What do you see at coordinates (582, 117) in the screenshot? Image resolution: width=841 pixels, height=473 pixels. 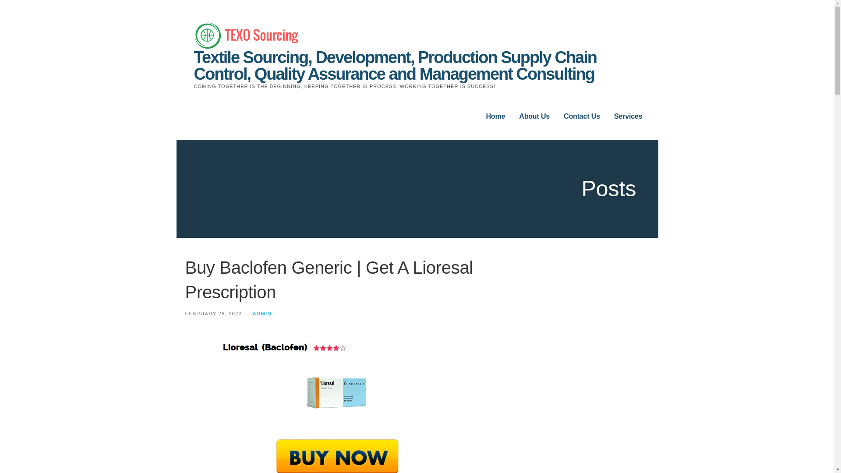 I see `Contact Us` at bounding box center [582, 117].